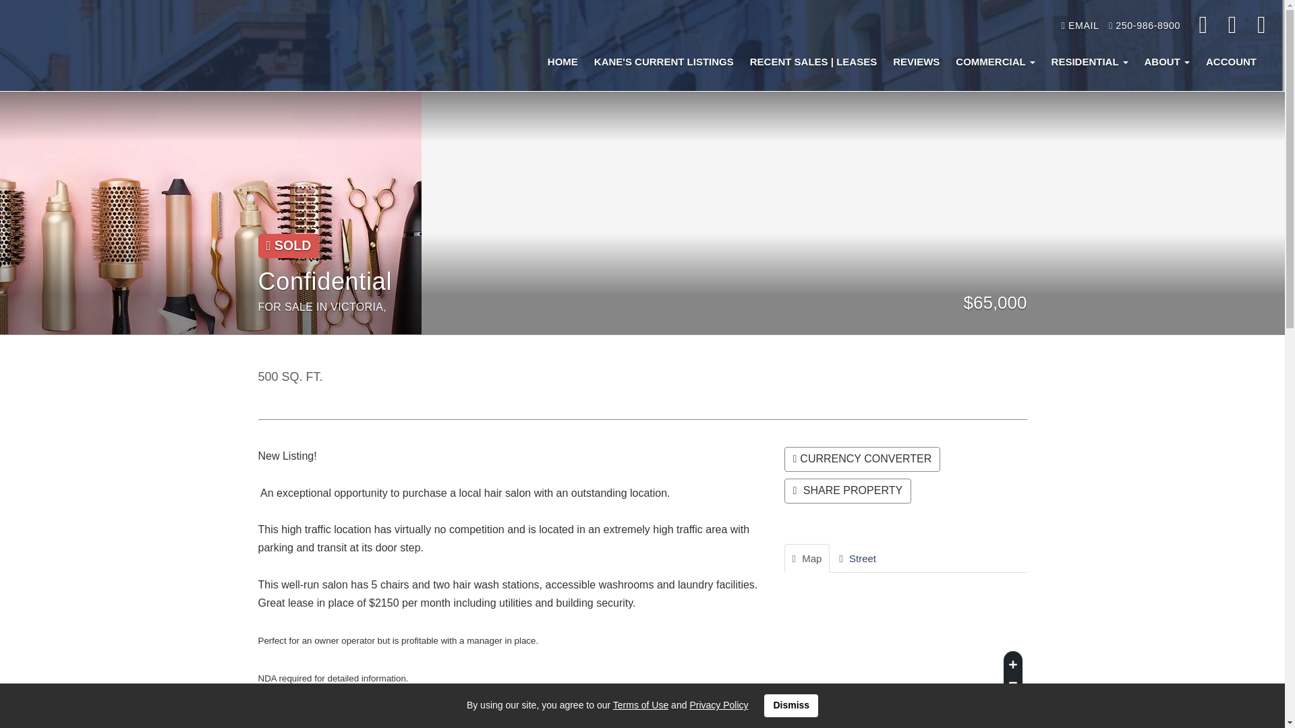 The height and width of the screenshot is (728, 1295). I want to click on Facebook, so click(1204, 26).